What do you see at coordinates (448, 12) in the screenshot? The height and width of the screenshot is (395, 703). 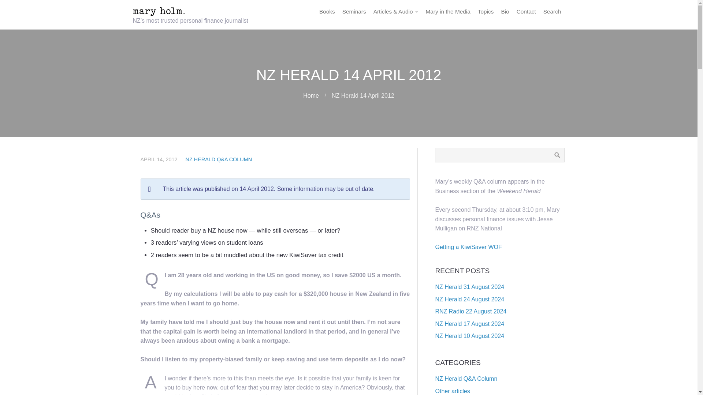 I see `Mary in the Media` at bounding box center [448, 12].